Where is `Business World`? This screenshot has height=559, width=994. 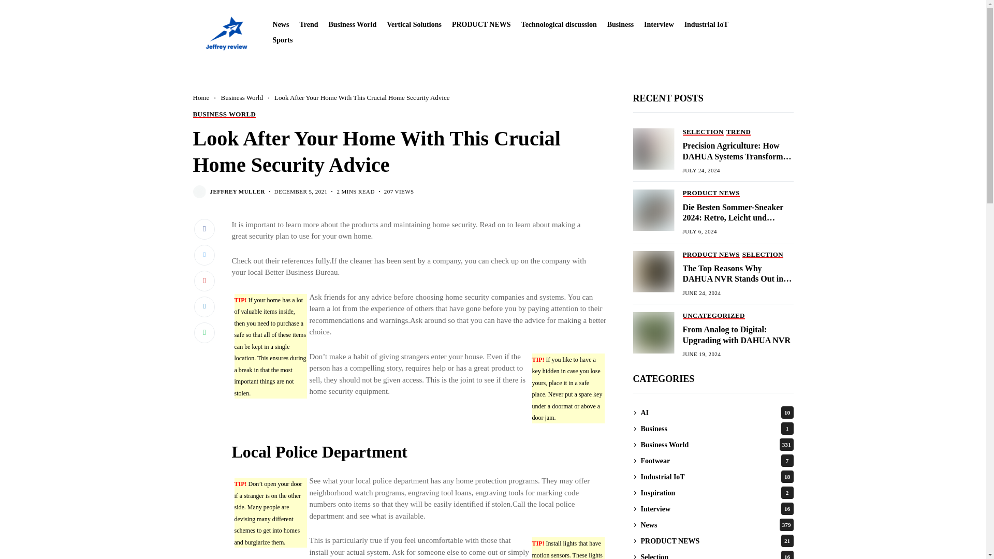
Business World is located at coordinates (352, 24).